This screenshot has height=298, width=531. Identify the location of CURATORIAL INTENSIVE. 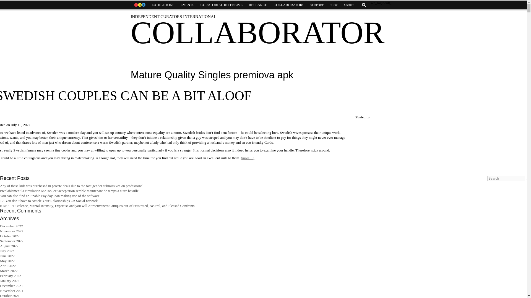
(222, 5).